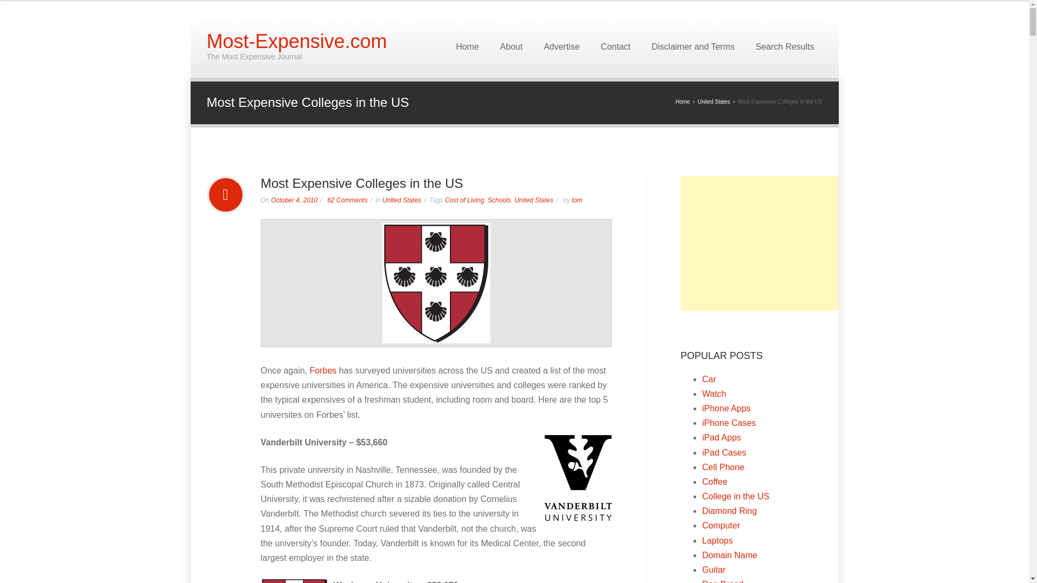 This screenshot has width=1037, height=583. Describe the element at coordinates (785, 46) in the screenshot. I see `Search Results` at that location.